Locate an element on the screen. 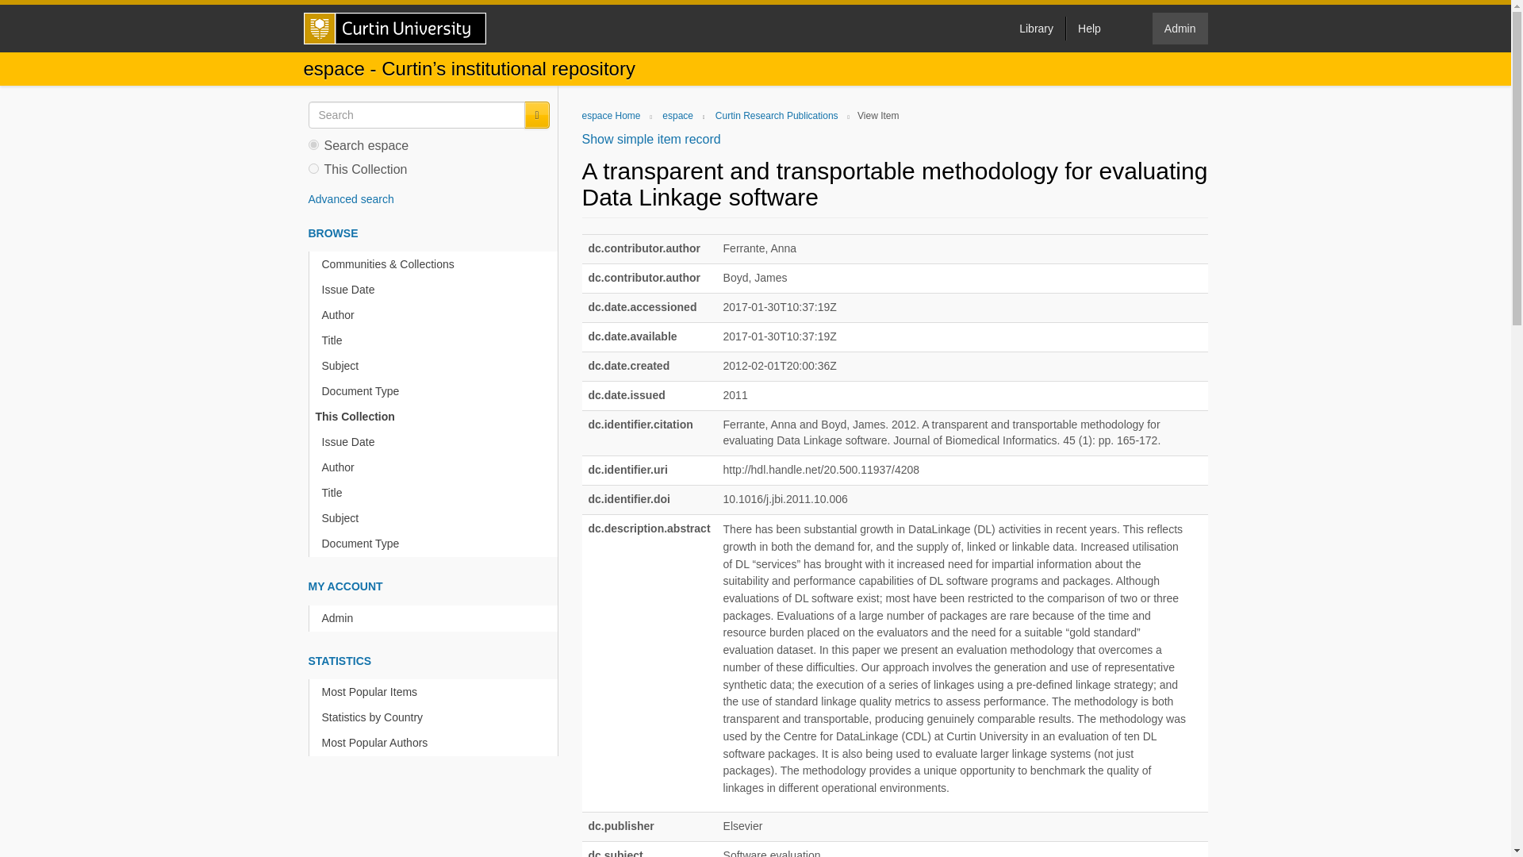  Subject is located at coordinates (436, 518).